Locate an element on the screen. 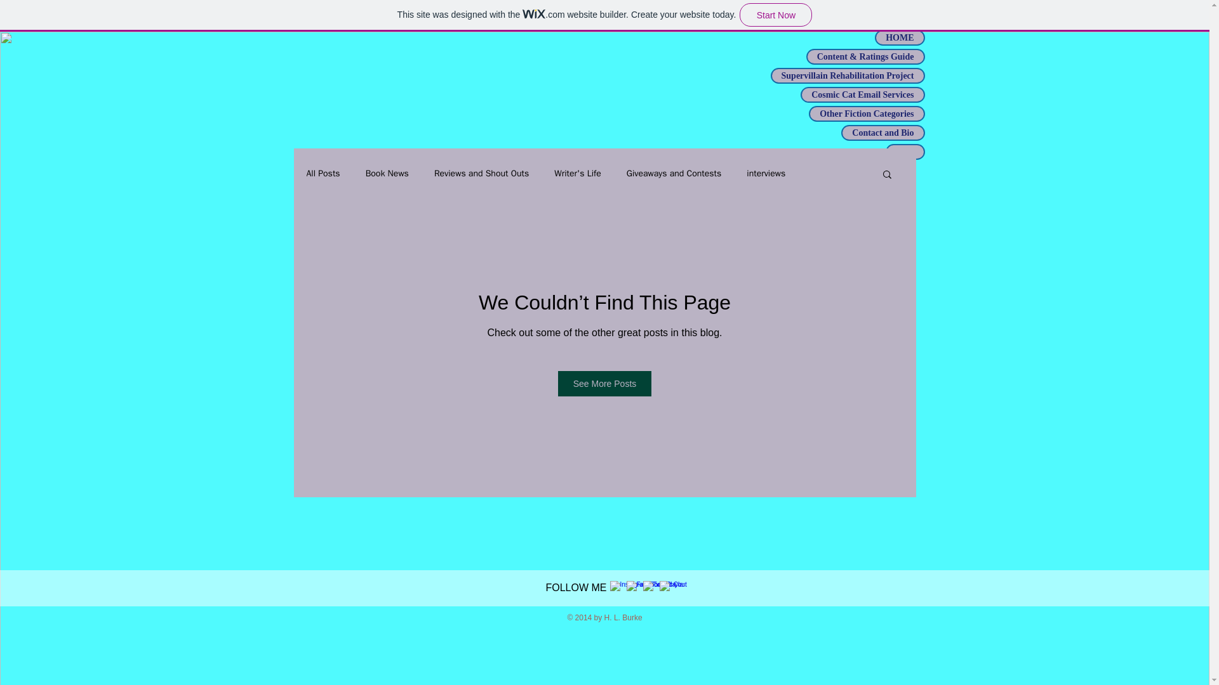  Supervillain Rehabilitation Project is located at coordinates (848, 75).